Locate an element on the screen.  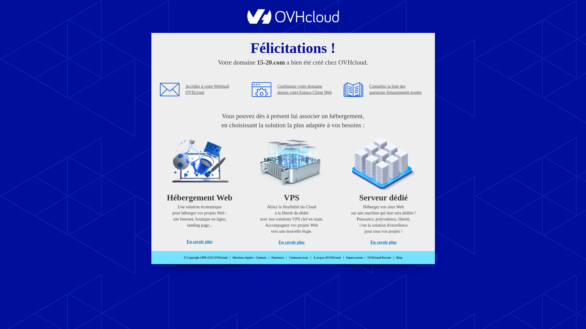
Configurez votre domaine
depuis votre Espace Client Web is located at coordinates (305, 90).